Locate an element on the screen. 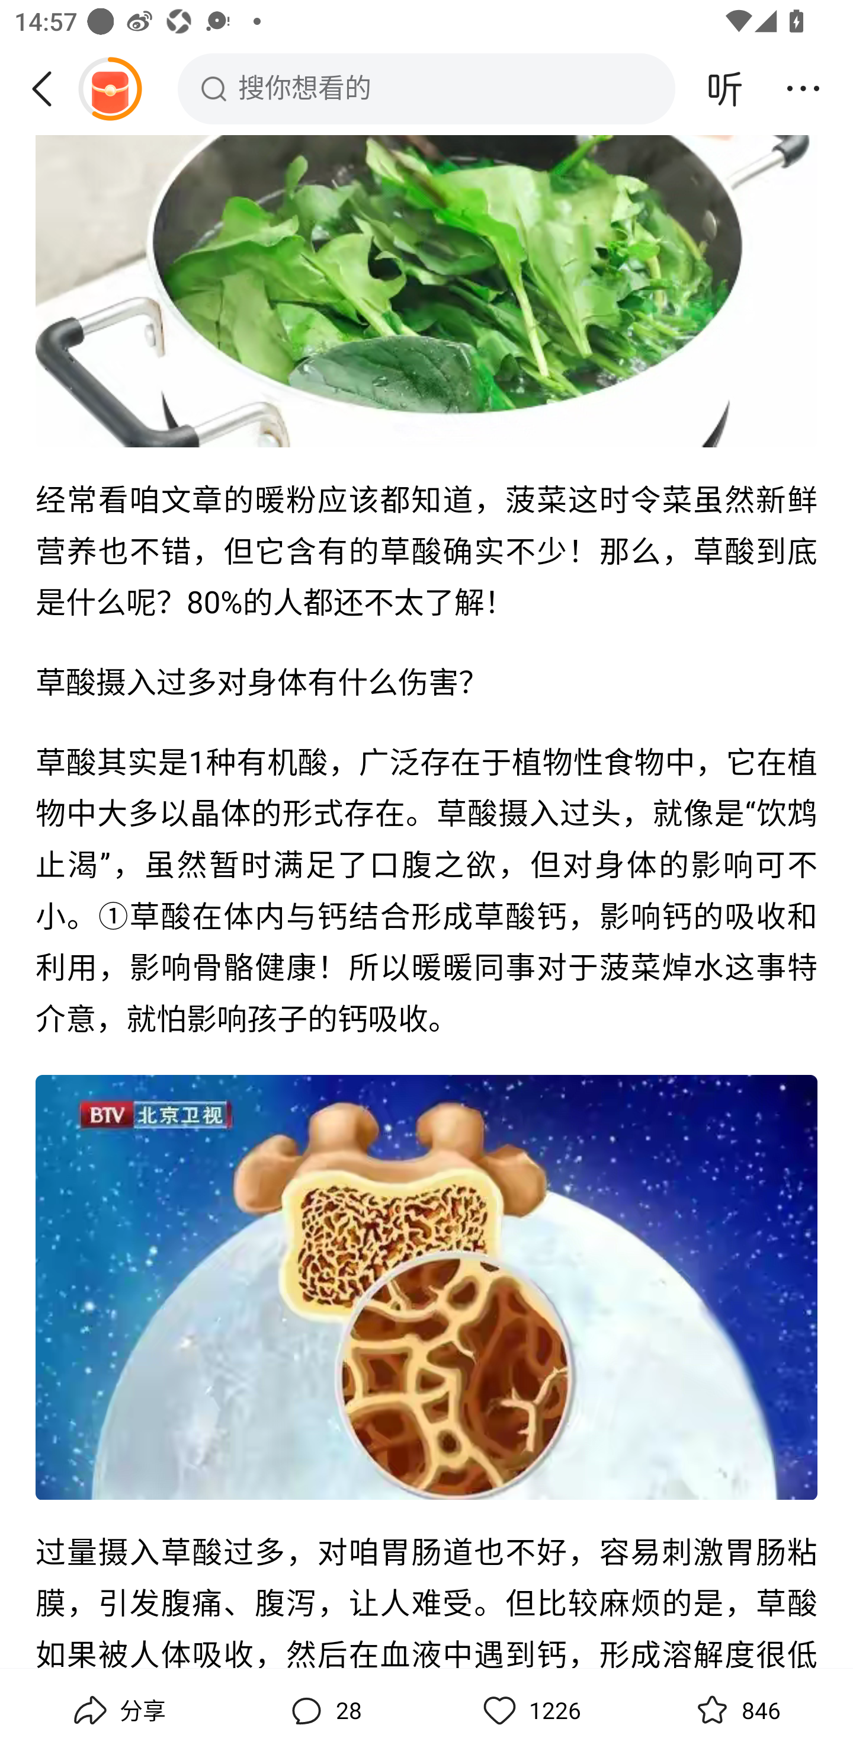  返回 is located at coordinates (49, 88).